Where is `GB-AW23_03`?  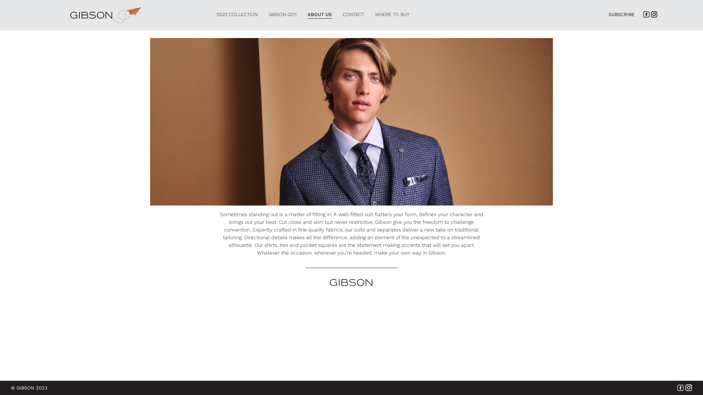 GB-AW23_03 is located at coordinates (351, 122).